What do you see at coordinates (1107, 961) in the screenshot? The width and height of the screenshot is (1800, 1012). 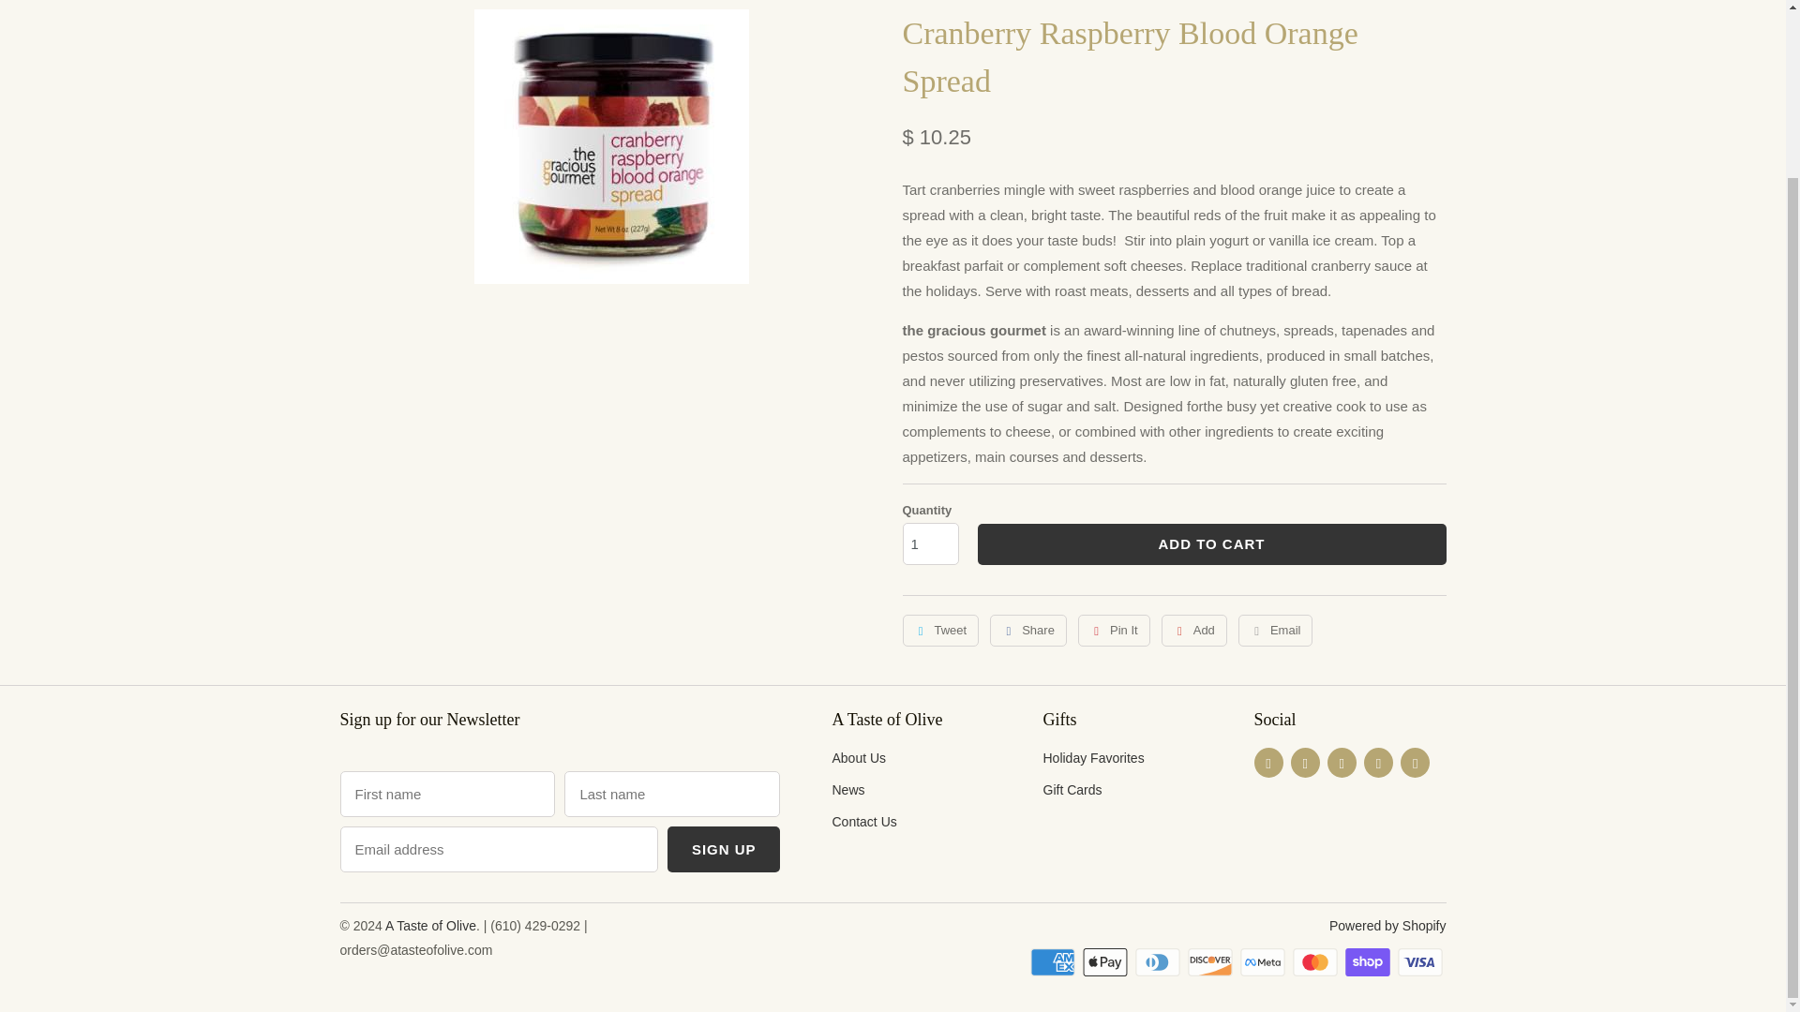 I see `Apple Pay` at bounding box center [1107, 961].